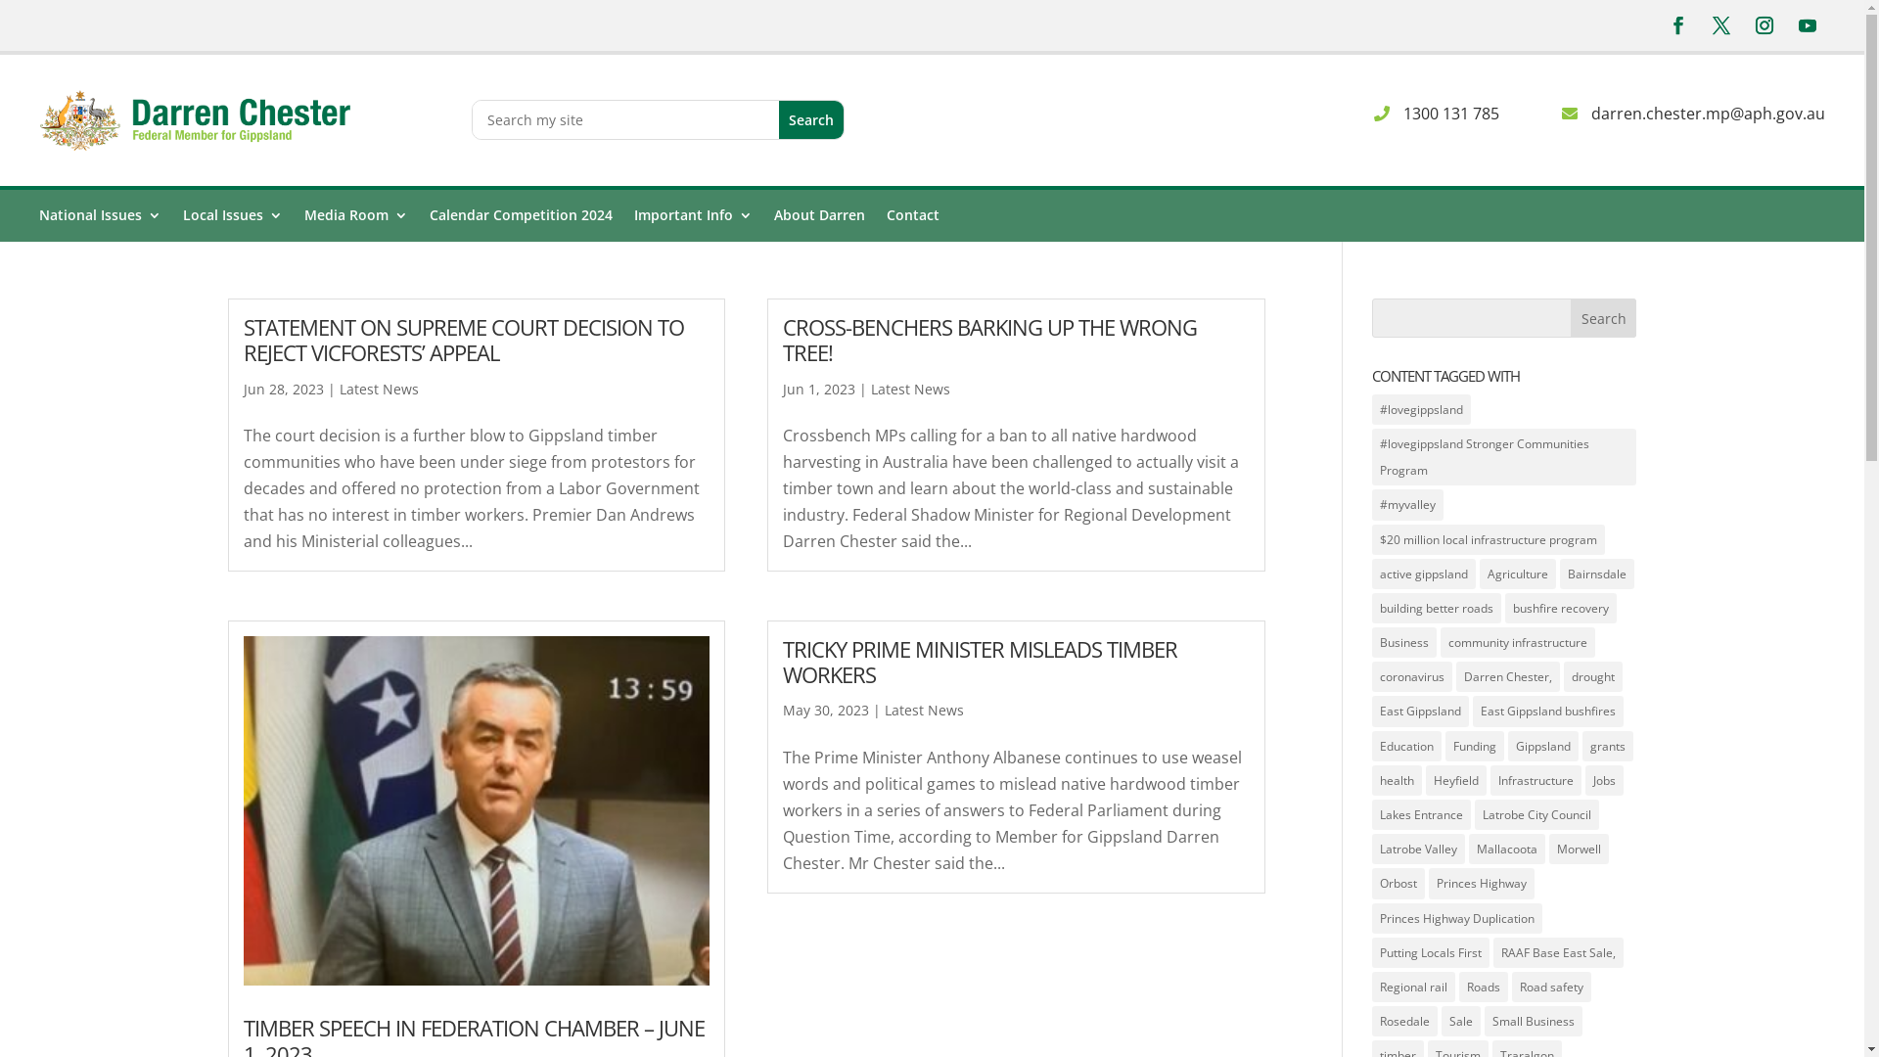  What do you see at coordinates (910, 390) in the screenshot?
I see `Latest News` at bounding box center [910, 390].